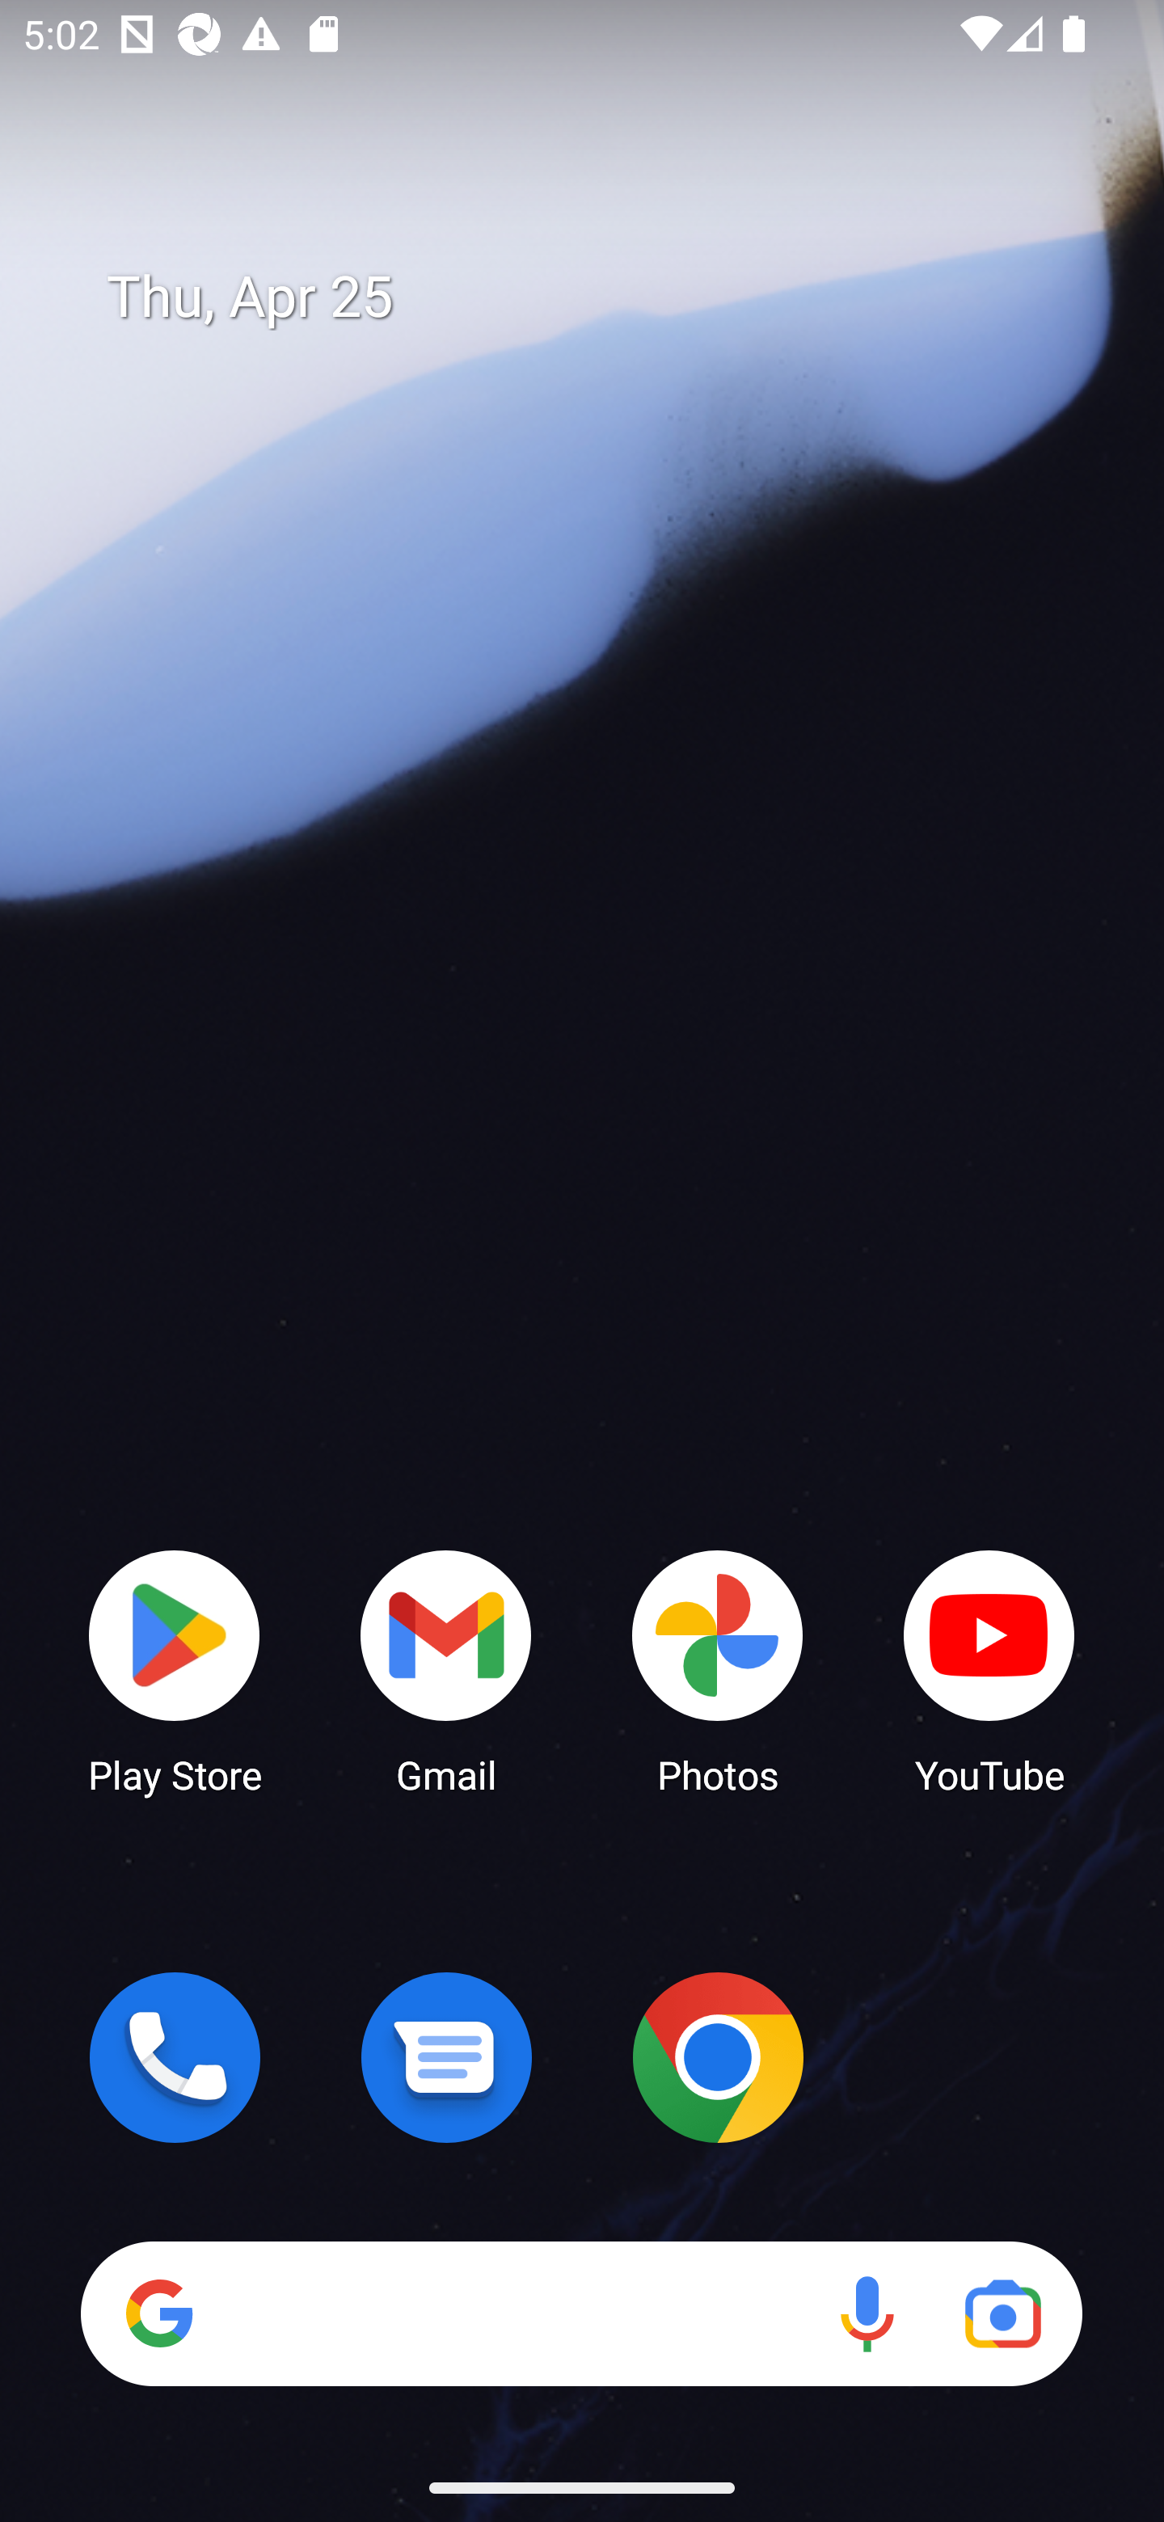 The width and height of the screenshot is (1164, 2522). What do you see at coordinates (605, 297) in the screenshot?
I see `Thu, Apr 25` at bounding box center [605, 297].